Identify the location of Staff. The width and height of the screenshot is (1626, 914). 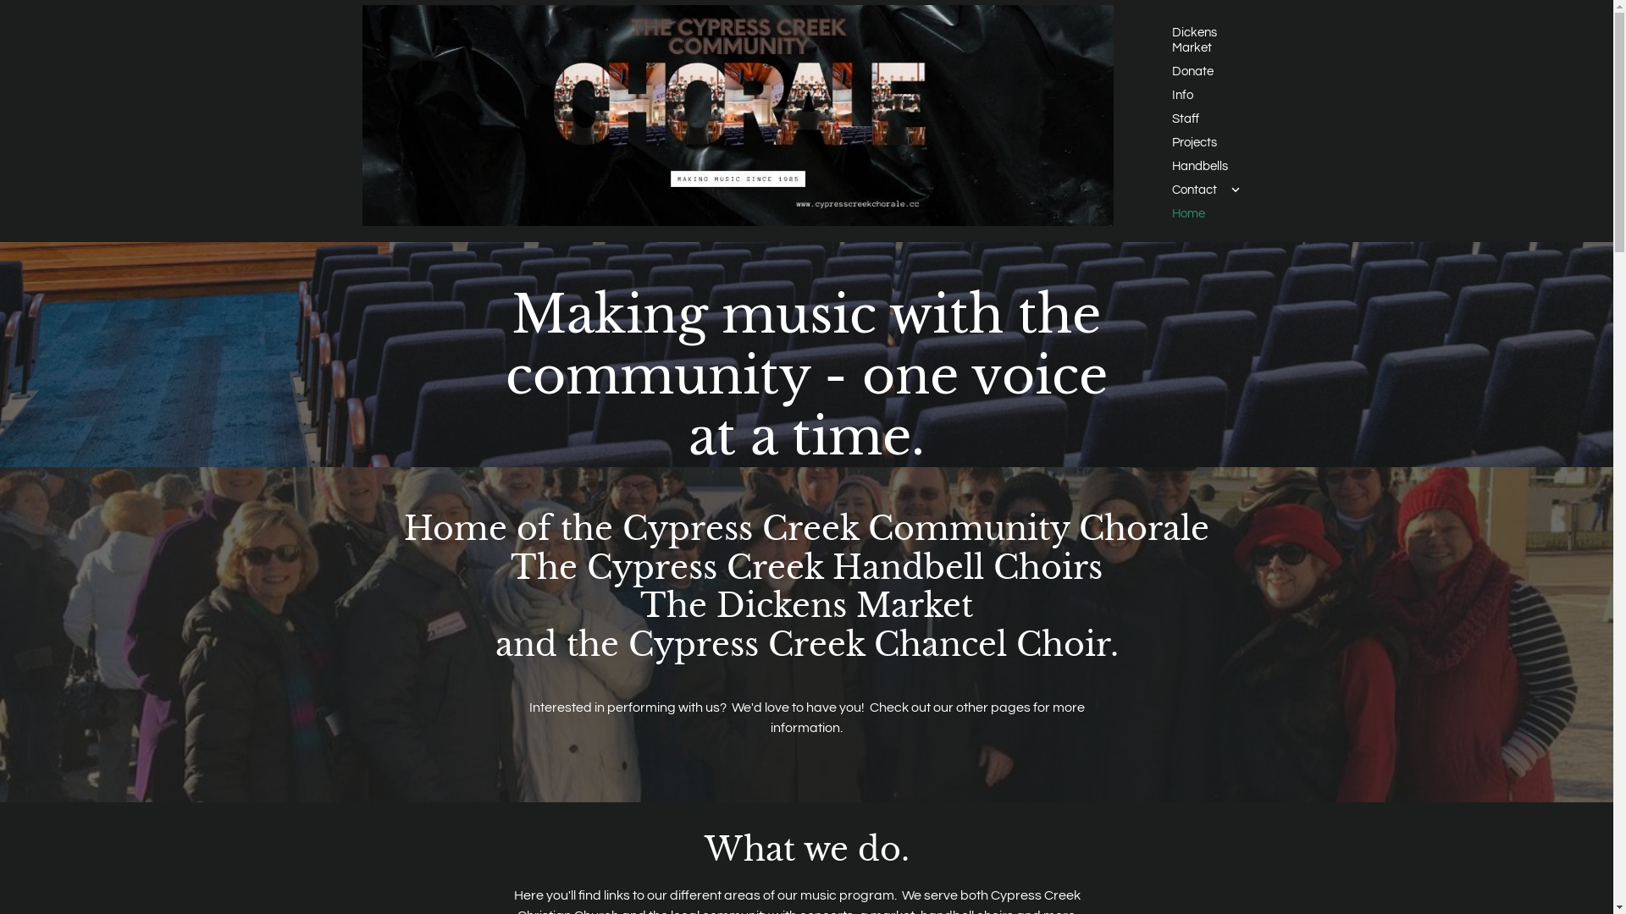
(1208, 119).